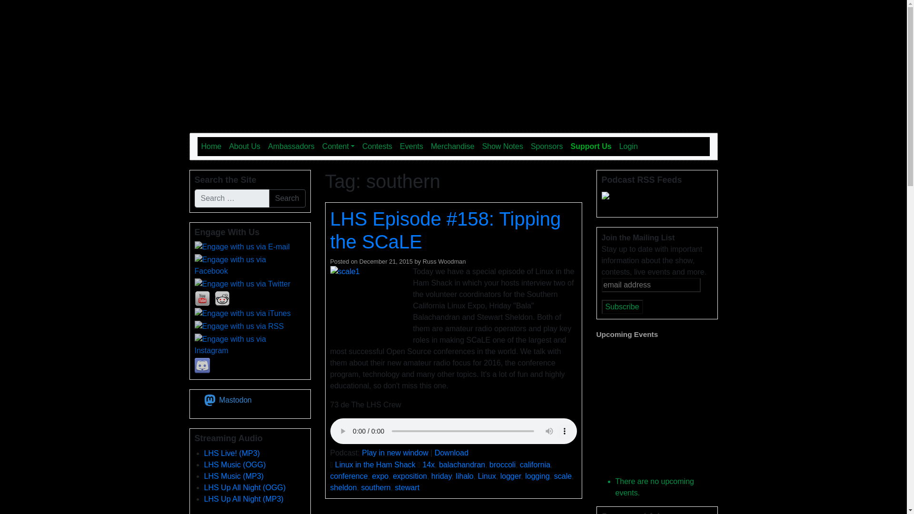 The image size is (914, 514). I want to click on Search, so click(287, 198).